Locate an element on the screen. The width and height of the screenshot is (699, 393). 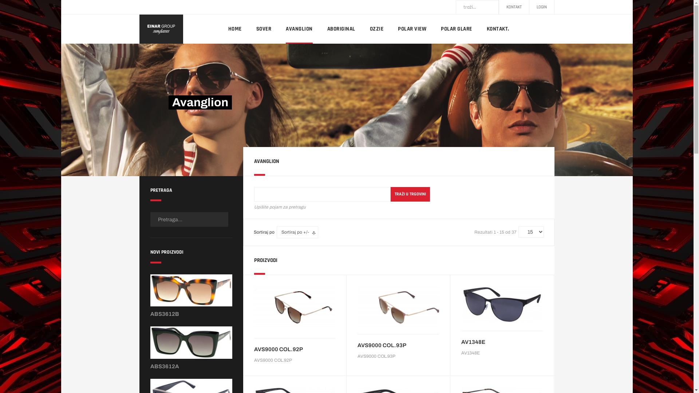
KONTAKT is located at coordinates (514, 7).